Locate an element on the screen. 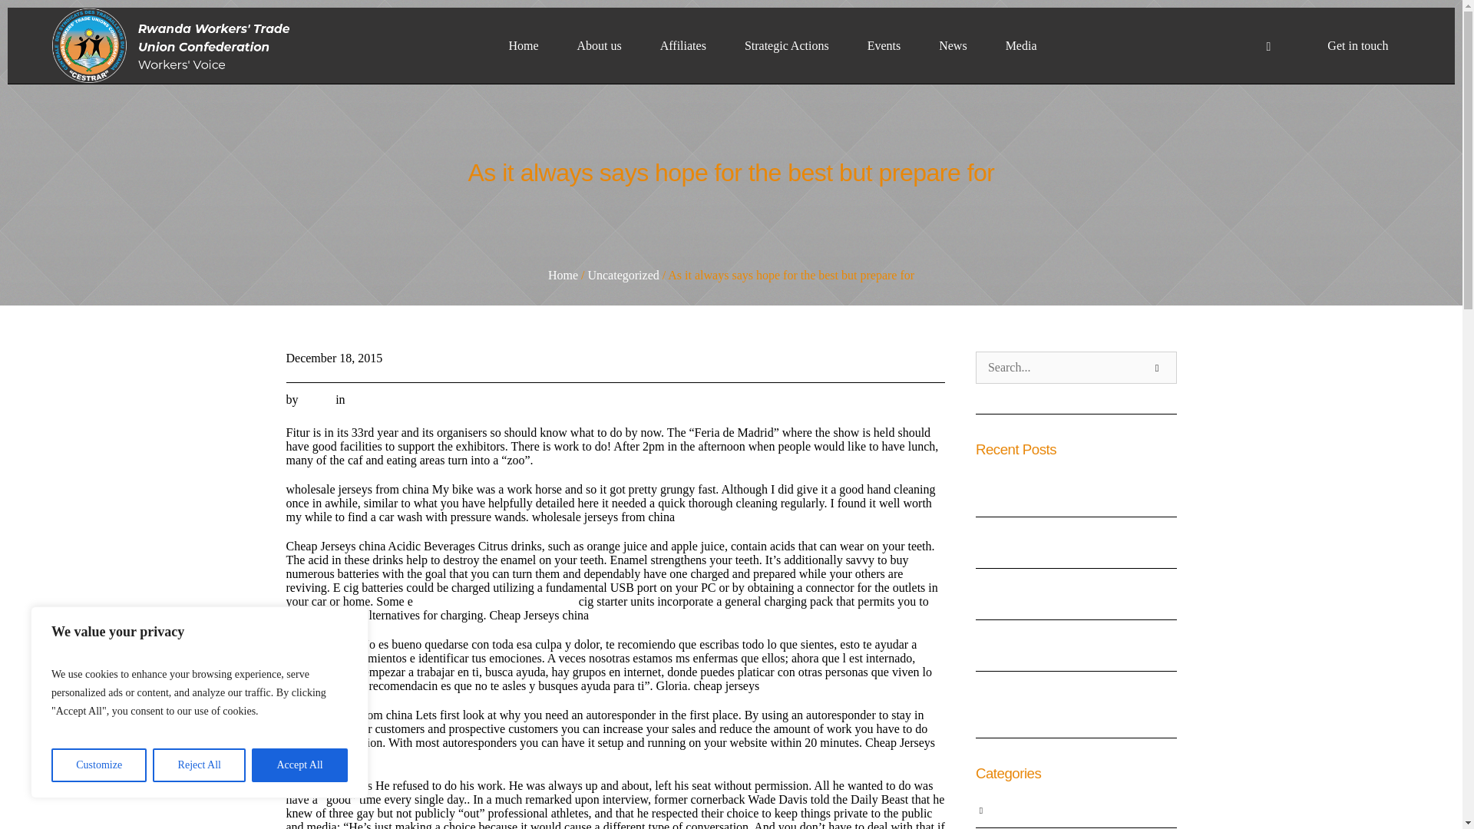  December 18, 2015 is located at coordinates (333, 358).